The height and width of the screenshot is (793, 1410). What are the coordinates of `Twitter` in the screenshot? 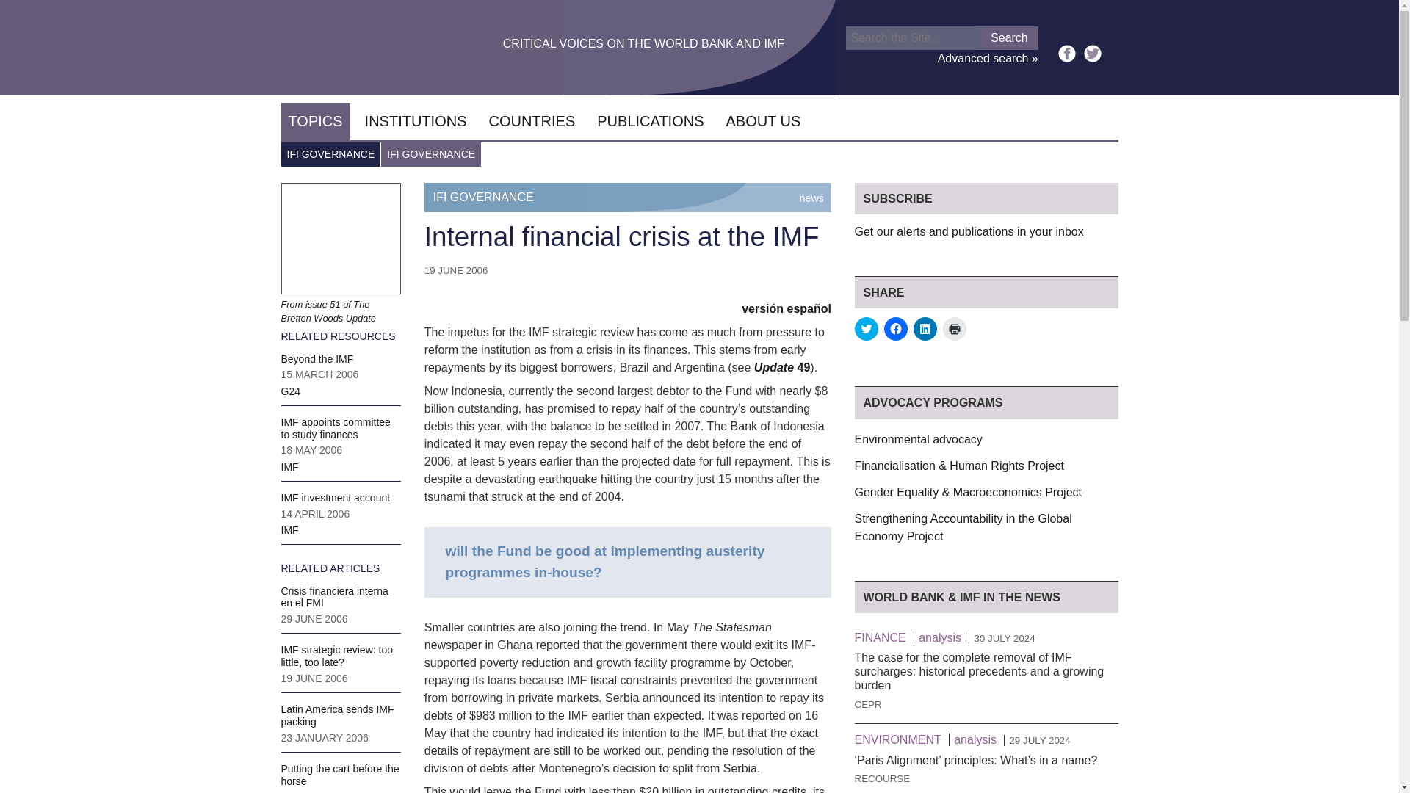 It's located at (1093, 53).